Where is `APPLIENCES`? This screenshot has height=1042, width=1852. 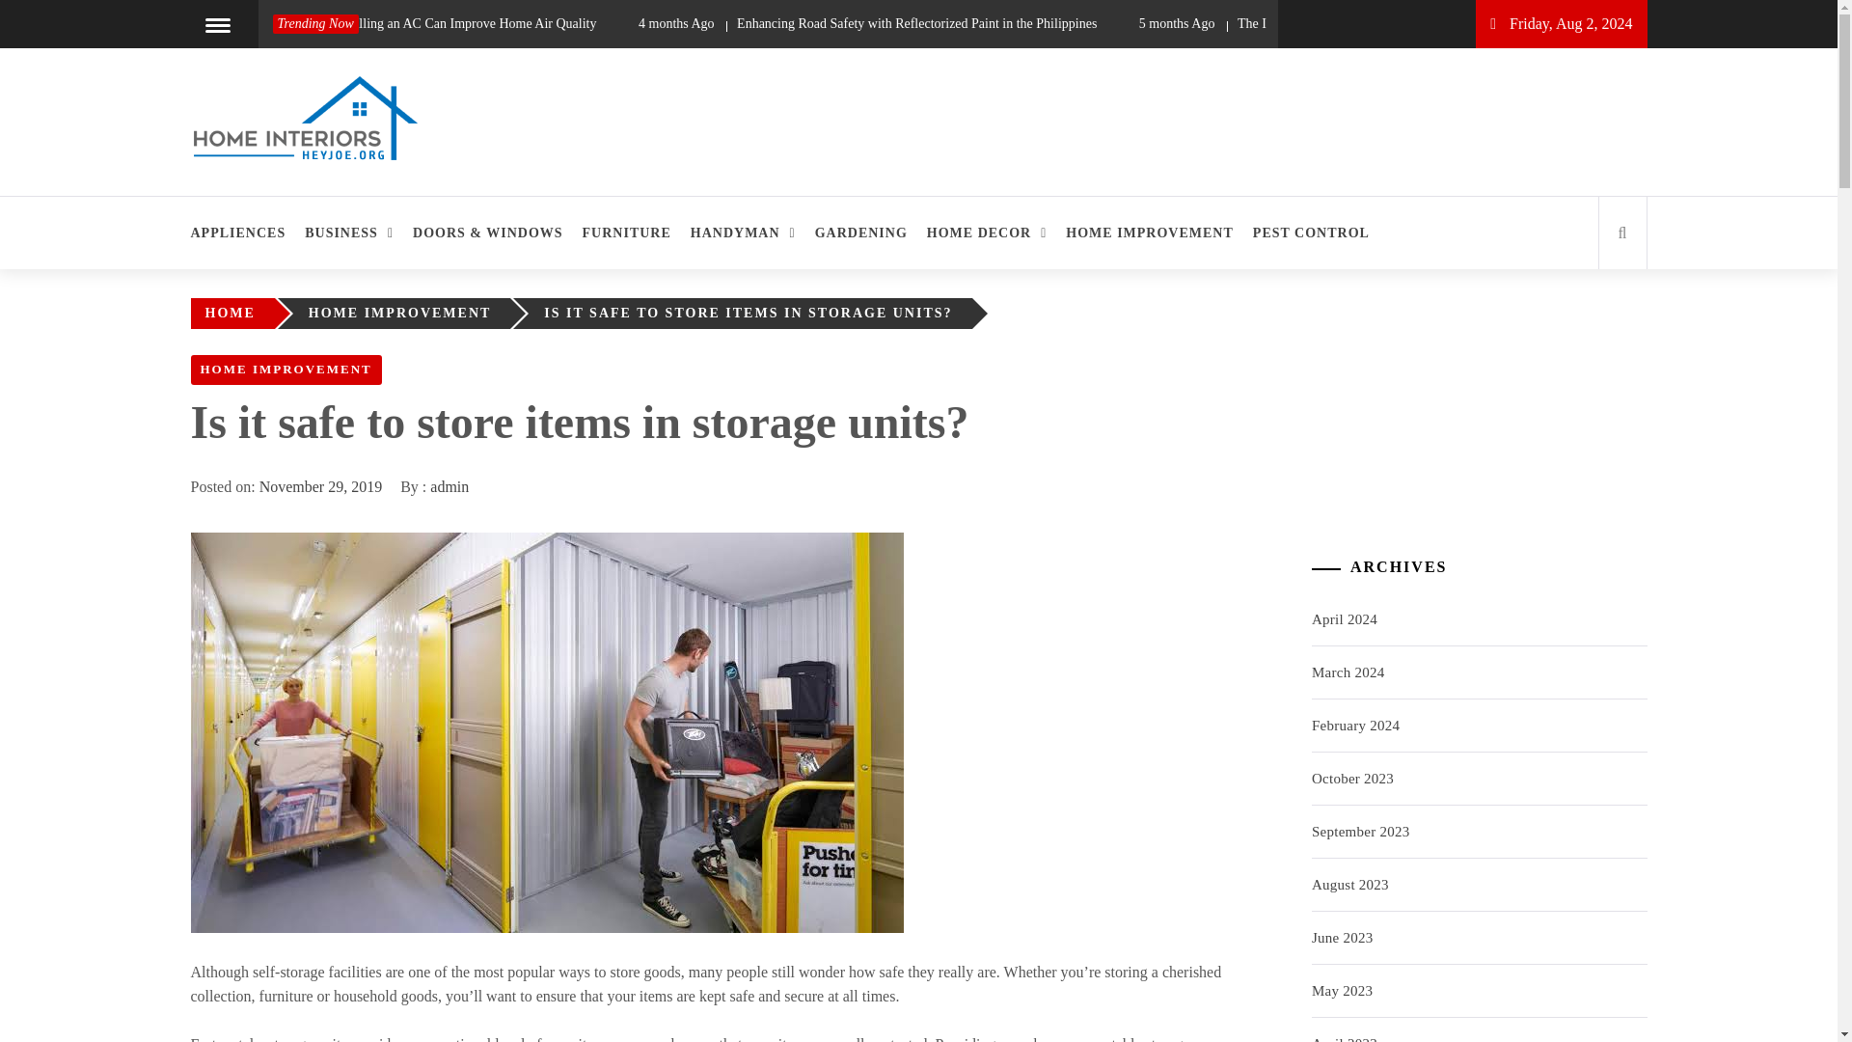
APPLIENCES is located at coordinates (243, 233).